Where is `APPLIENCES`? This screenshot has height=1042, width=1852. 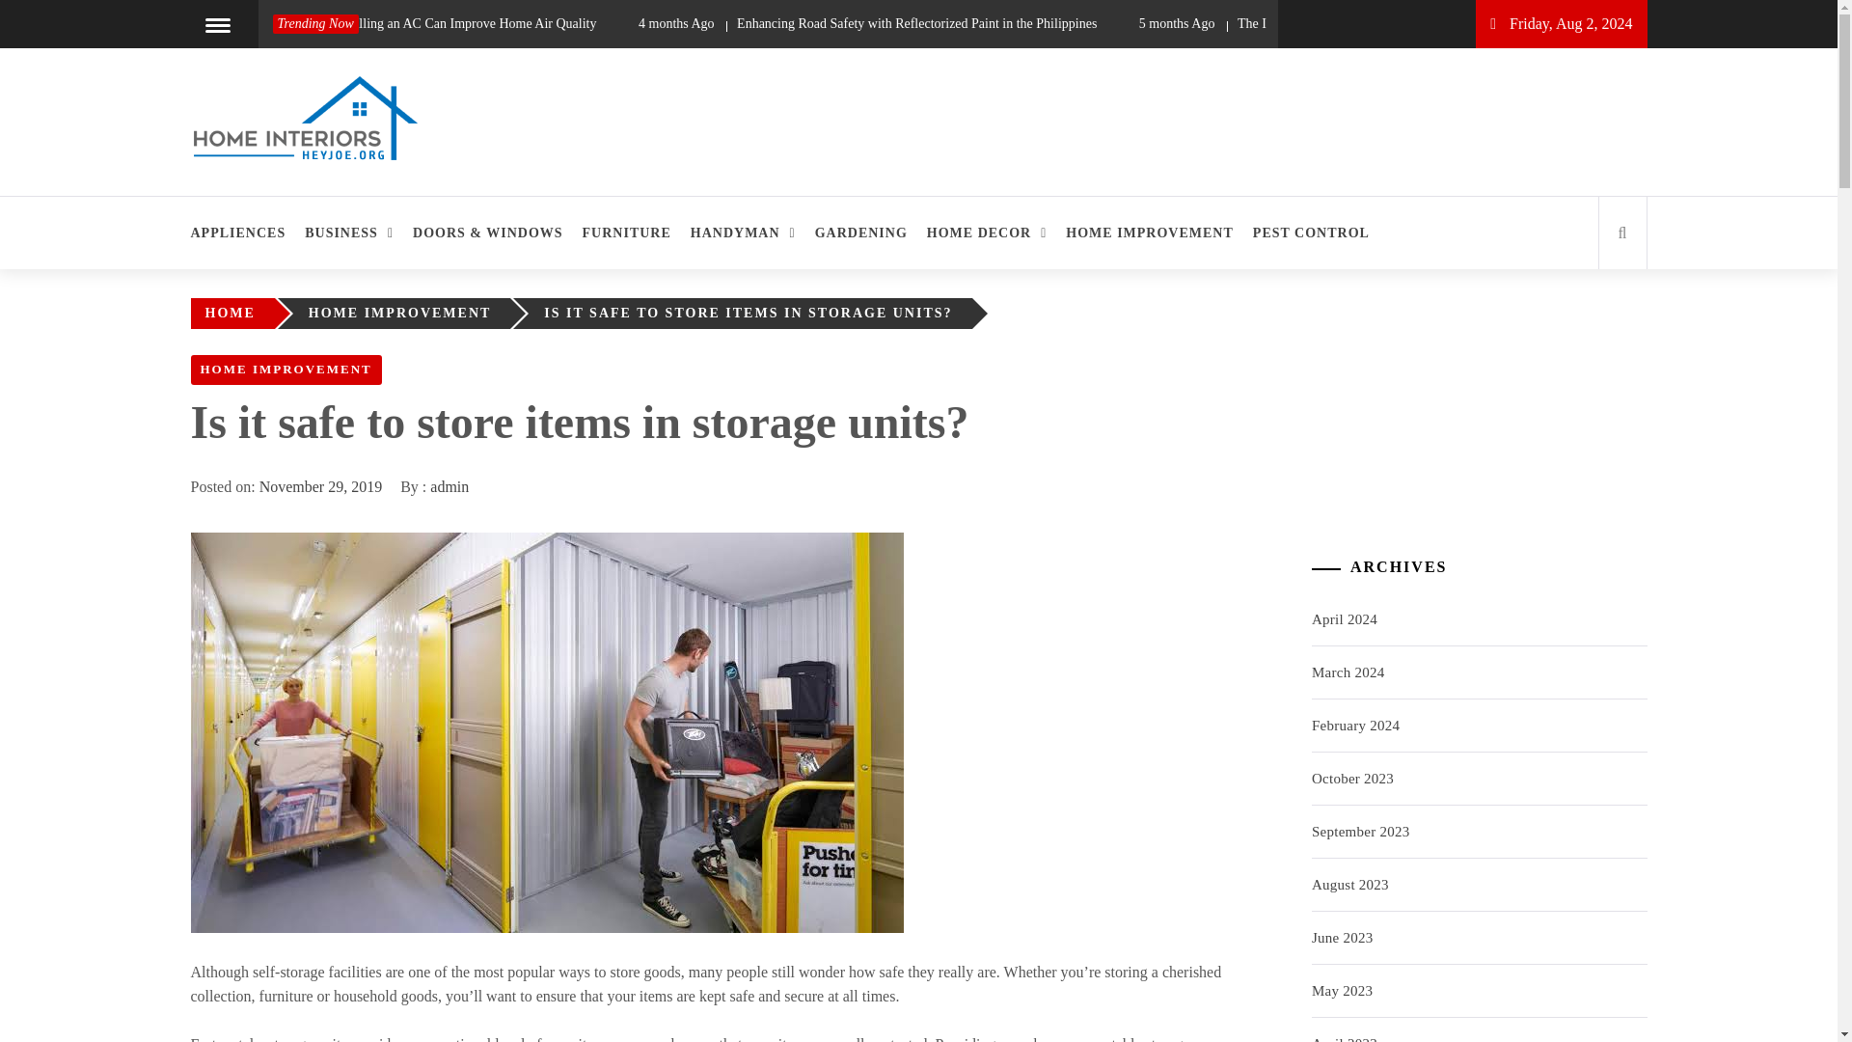
APPLIENCES is located at coordinates (243, 233).